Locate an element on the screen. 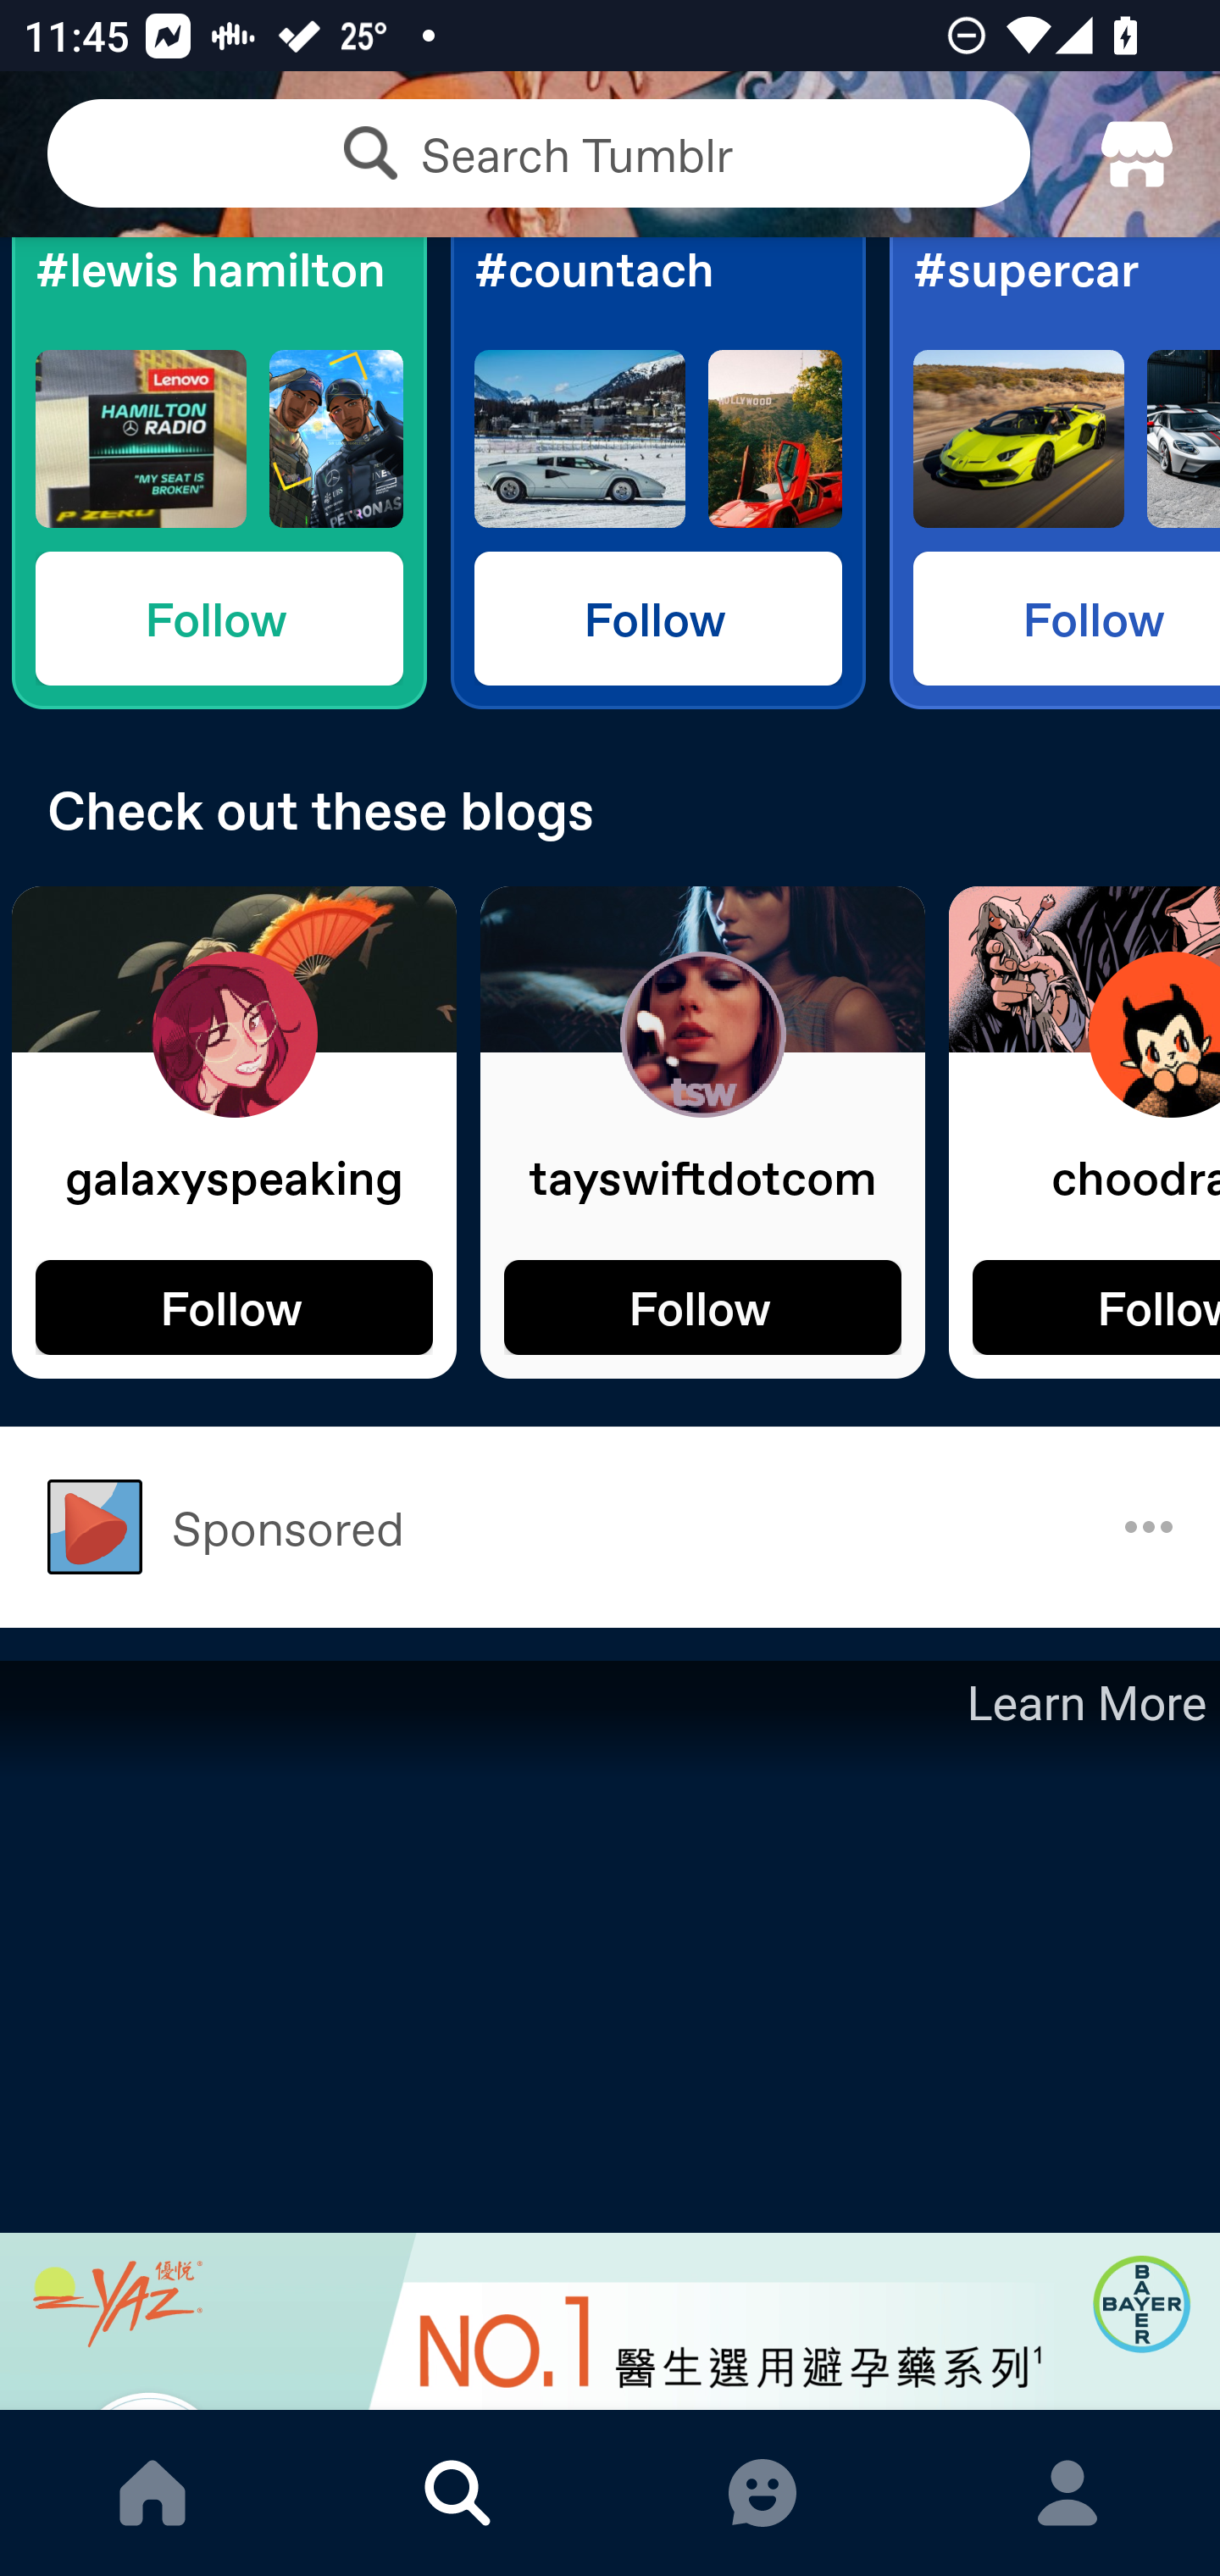 The height and width of the screenshot is (2576, 1220). TumblrMart is located at coordinates (1137, 154).